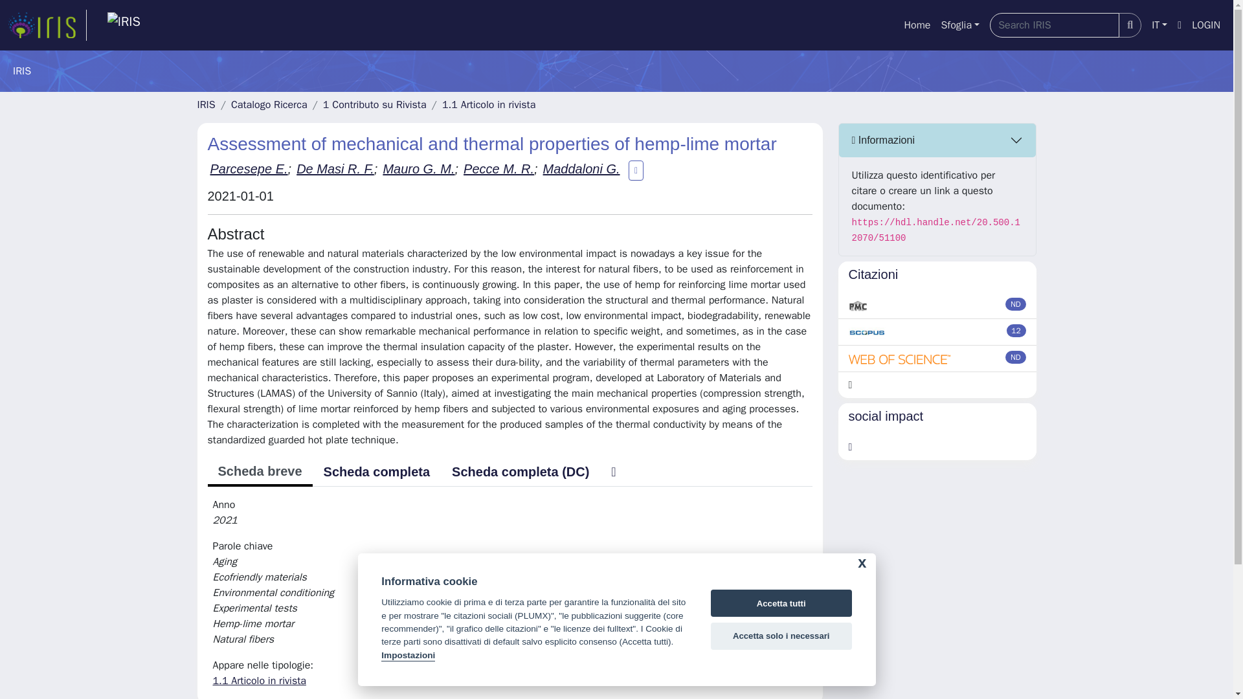 This screenshot has height=699, width=1243. I want to click on Maddaloni G., so click(581, 168).